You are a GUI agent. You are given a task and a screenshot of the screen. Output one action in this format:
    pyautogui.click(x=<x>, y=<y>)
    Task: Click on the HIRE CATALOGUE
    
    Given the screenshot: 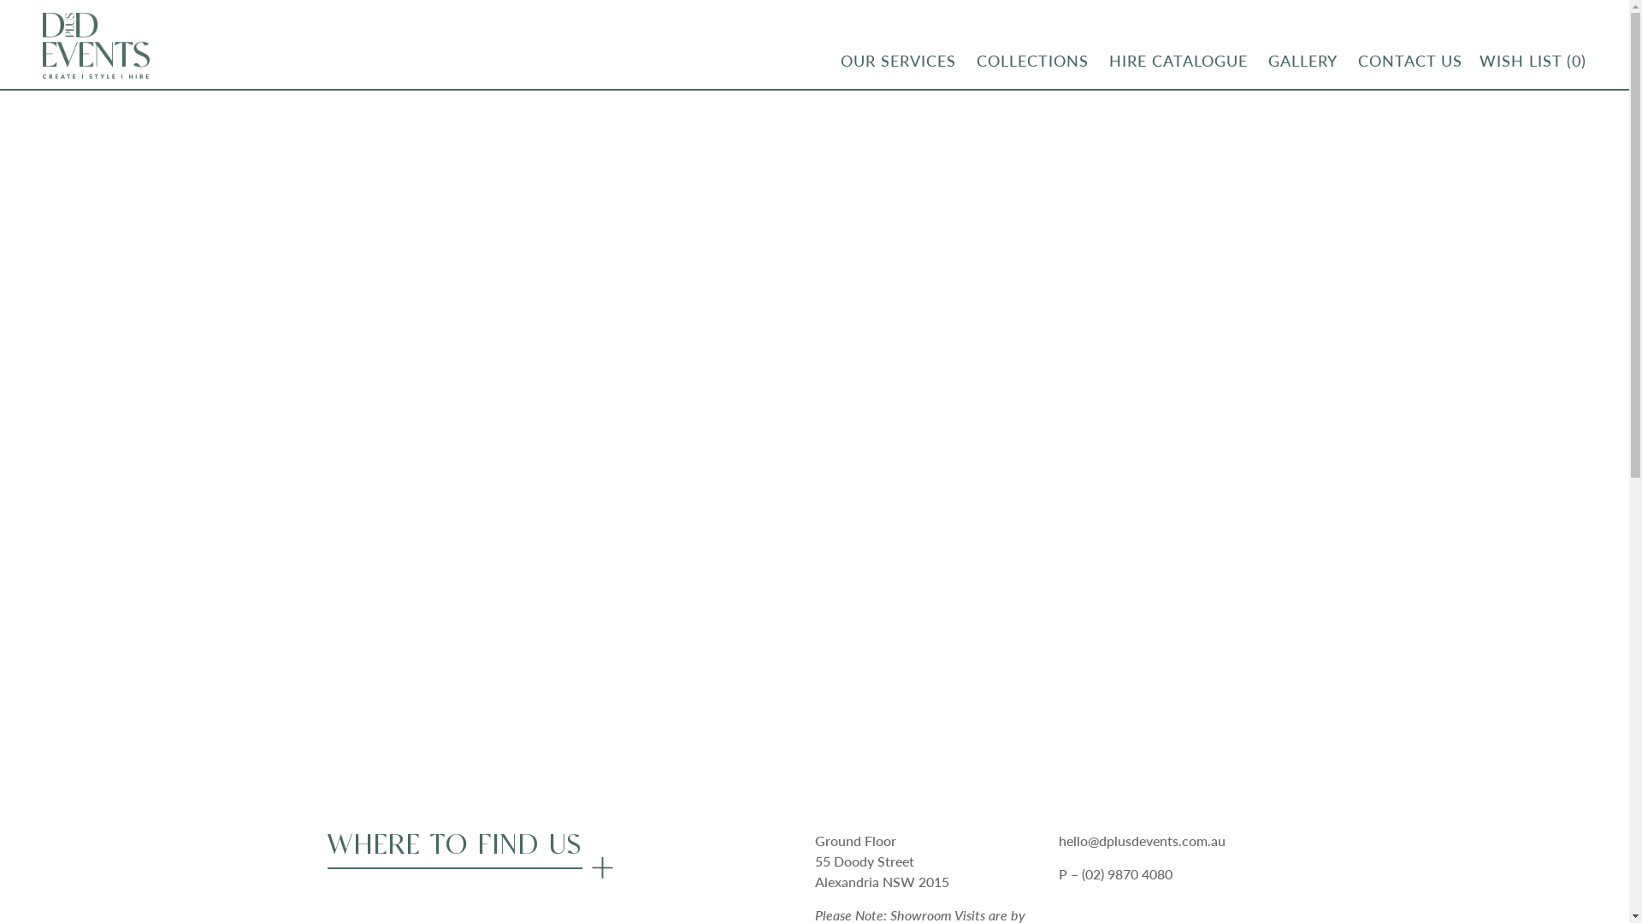 What is the action you would take?
    pyautogui.click(x=1178, y=61)
    